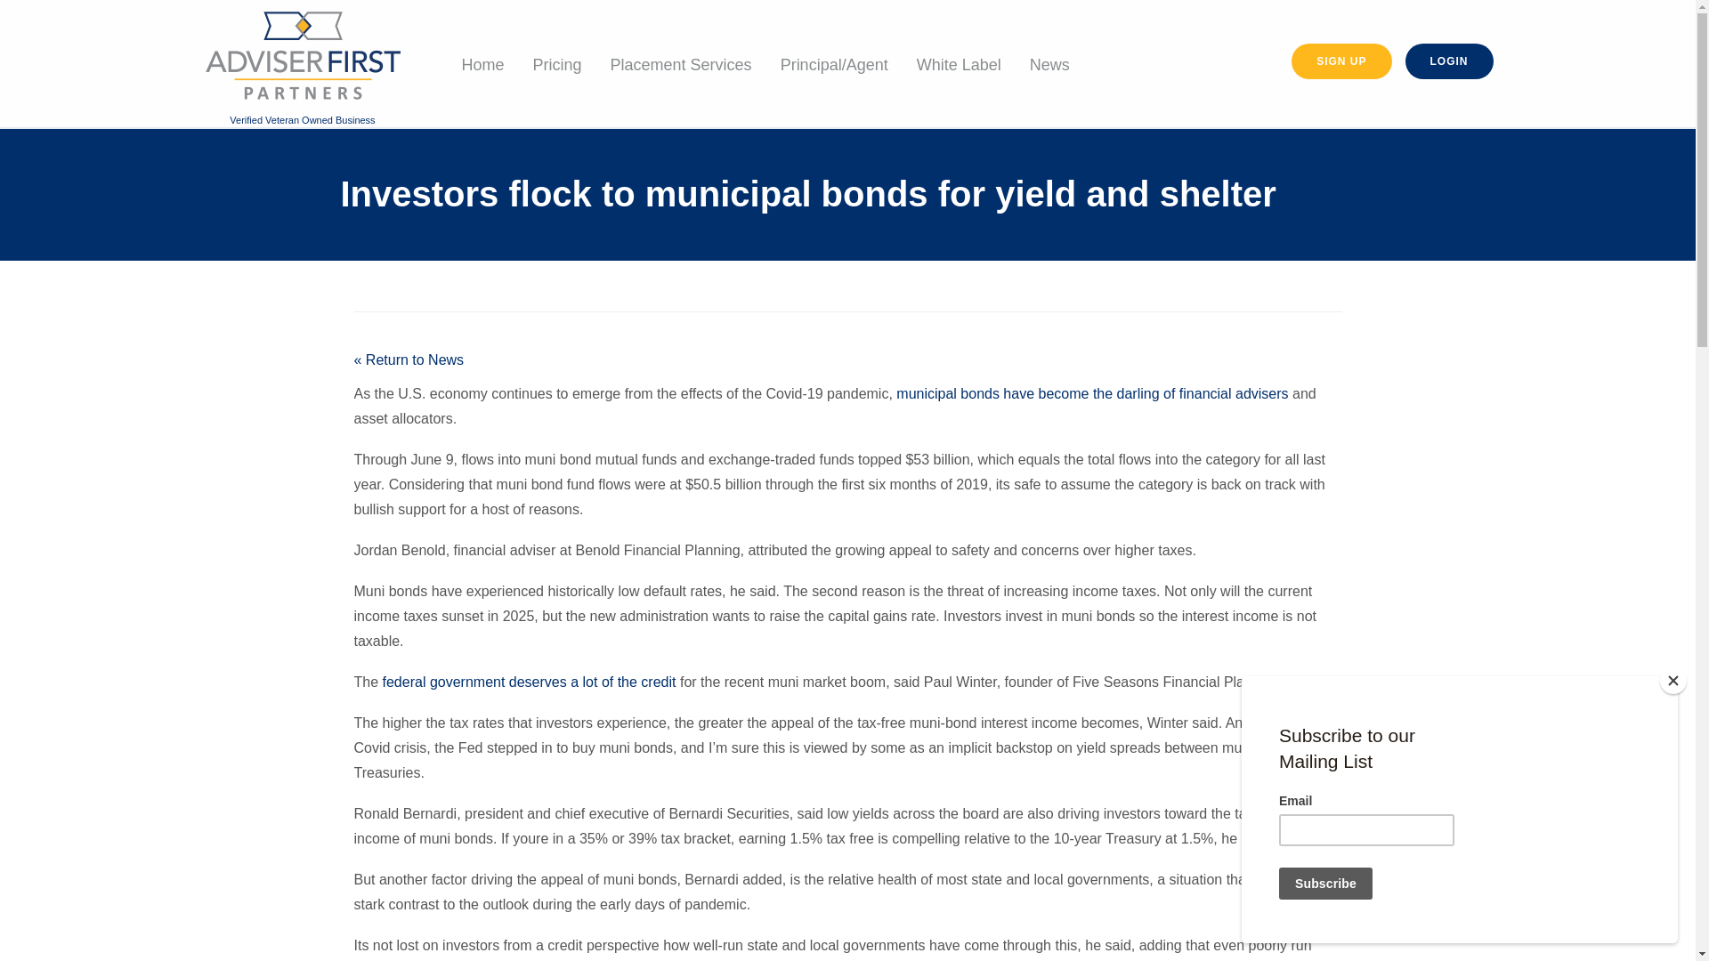 This screenshot has width=1709, height=961. I want to click on federal government deserves a lot of the credit, so click(530, 682).